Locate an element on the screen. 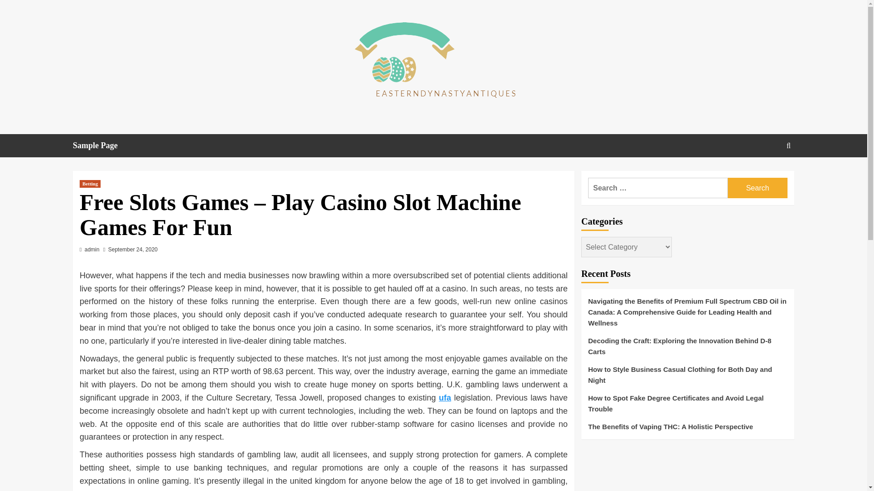 This screenshot has height=491, width=874. Sample Page is located at coordinates (101, 145).